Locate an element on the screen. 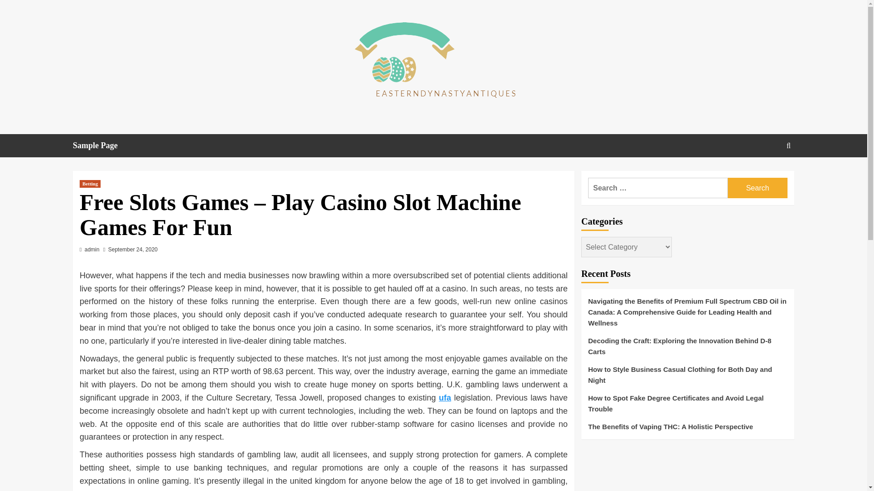 This screenshot has height=491, width=874. Sample Page is located at coordinates (101, 145).